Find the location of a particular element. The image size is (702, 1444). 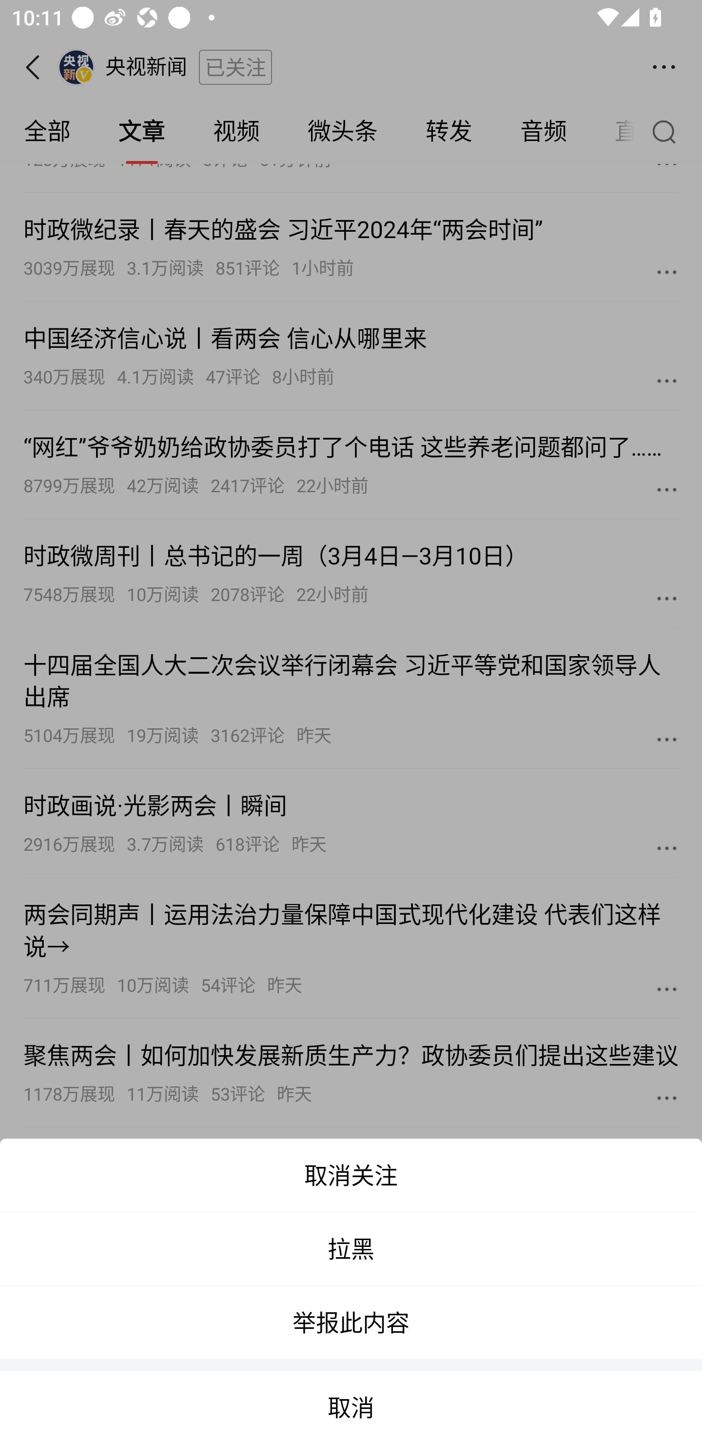

拉黑 is located at coordinates (351, 1249).